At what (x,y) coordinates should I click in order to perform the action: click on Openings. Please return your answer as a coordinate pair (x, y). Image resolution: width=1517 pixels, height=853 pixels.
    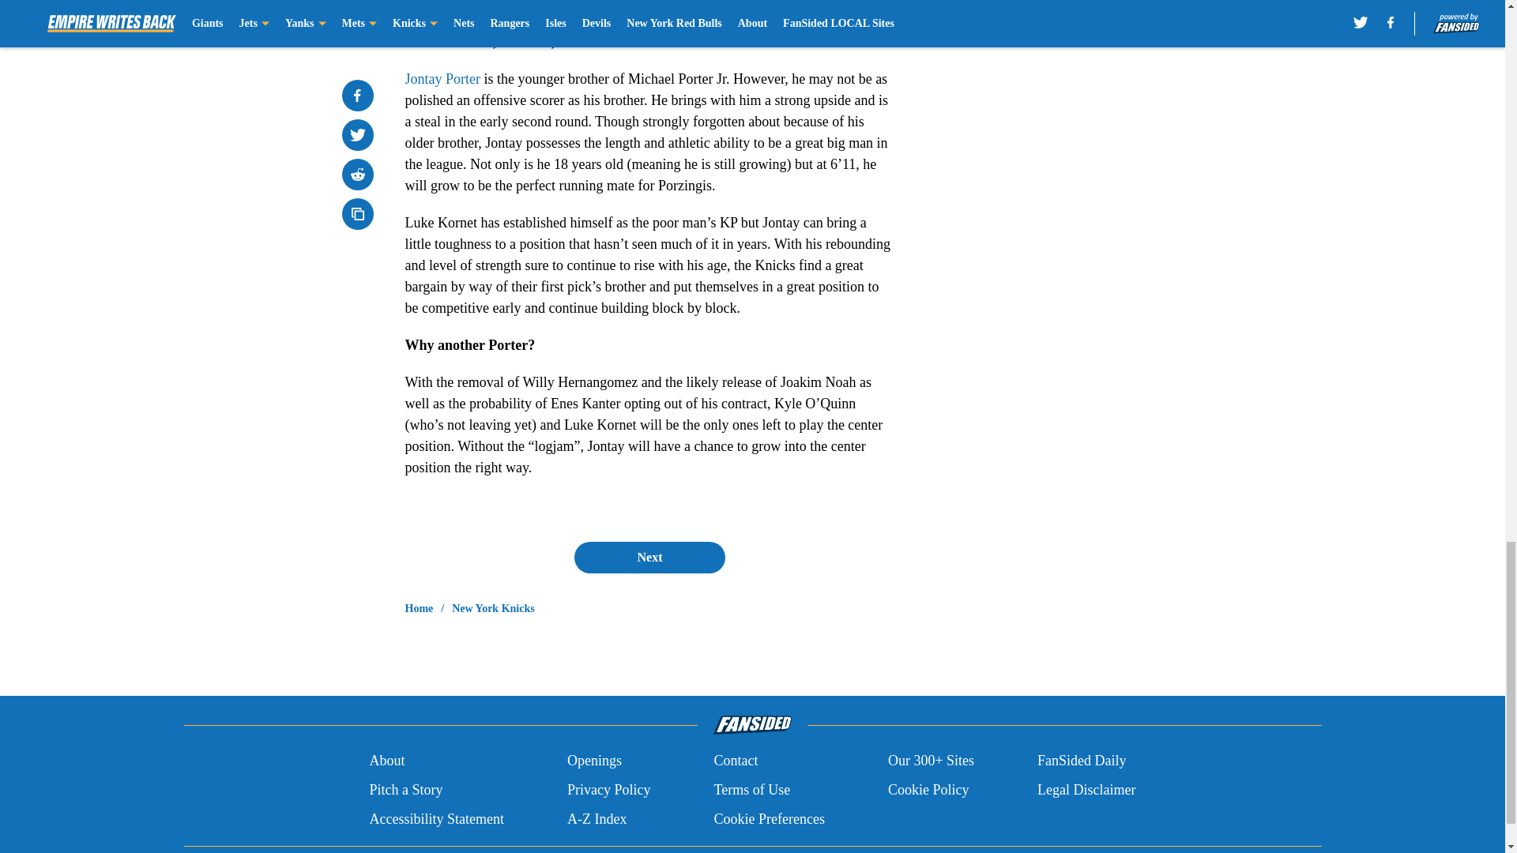
    Looking at the image, I should click on (594, 761).